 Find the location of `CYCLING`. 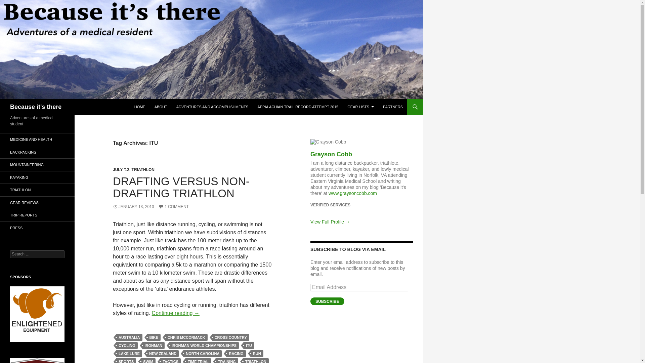

CYCLING is located at coordinates (127, 346).